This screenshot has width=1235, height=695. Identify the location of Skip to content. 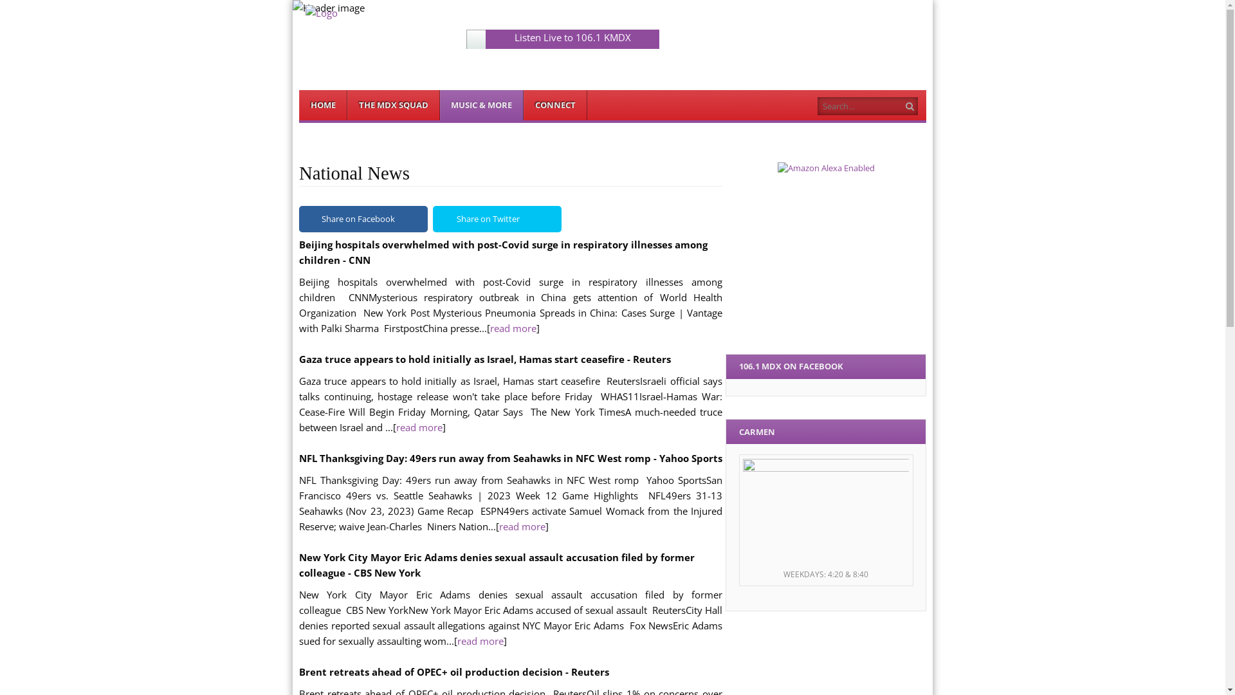
(328, 97).